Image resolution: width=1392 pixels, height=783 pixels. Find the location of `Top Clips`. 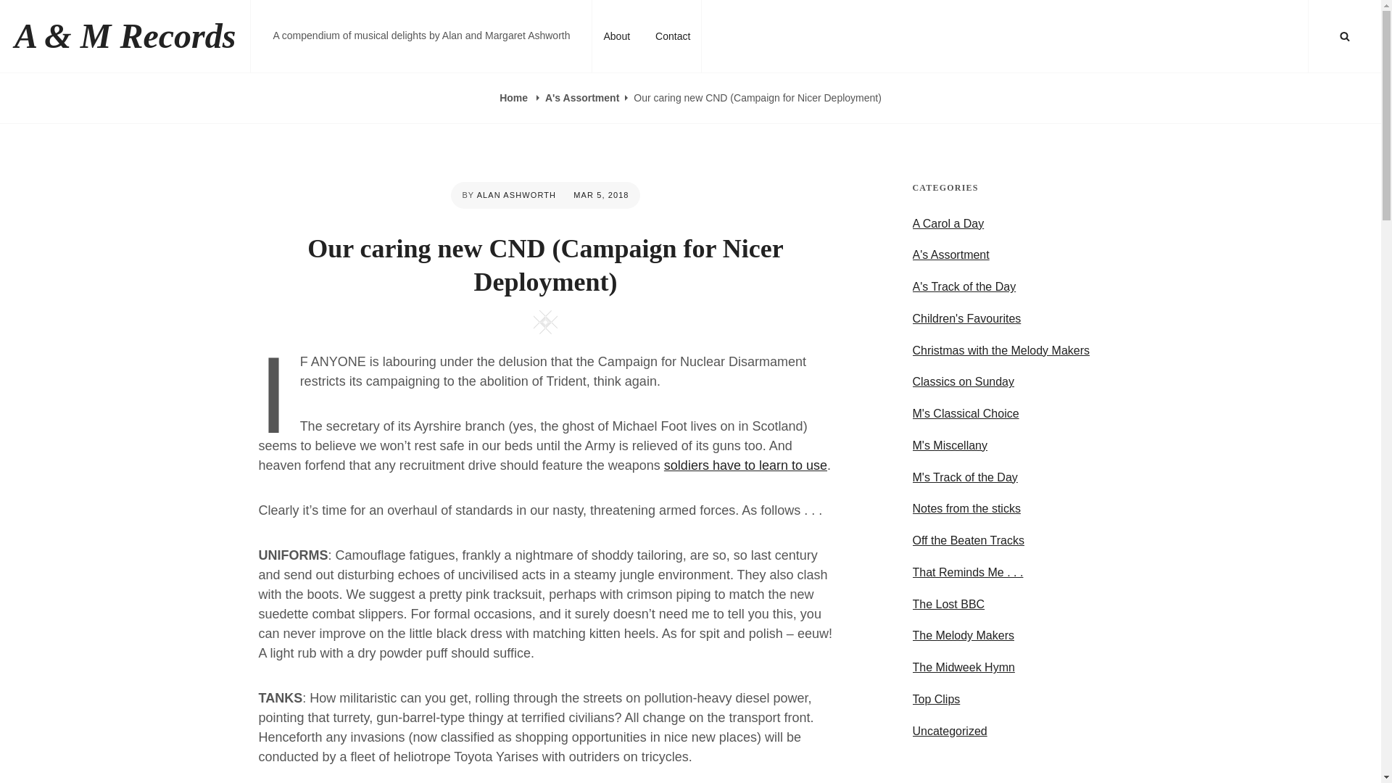

Top Clips is located at coordinates (935, 699).